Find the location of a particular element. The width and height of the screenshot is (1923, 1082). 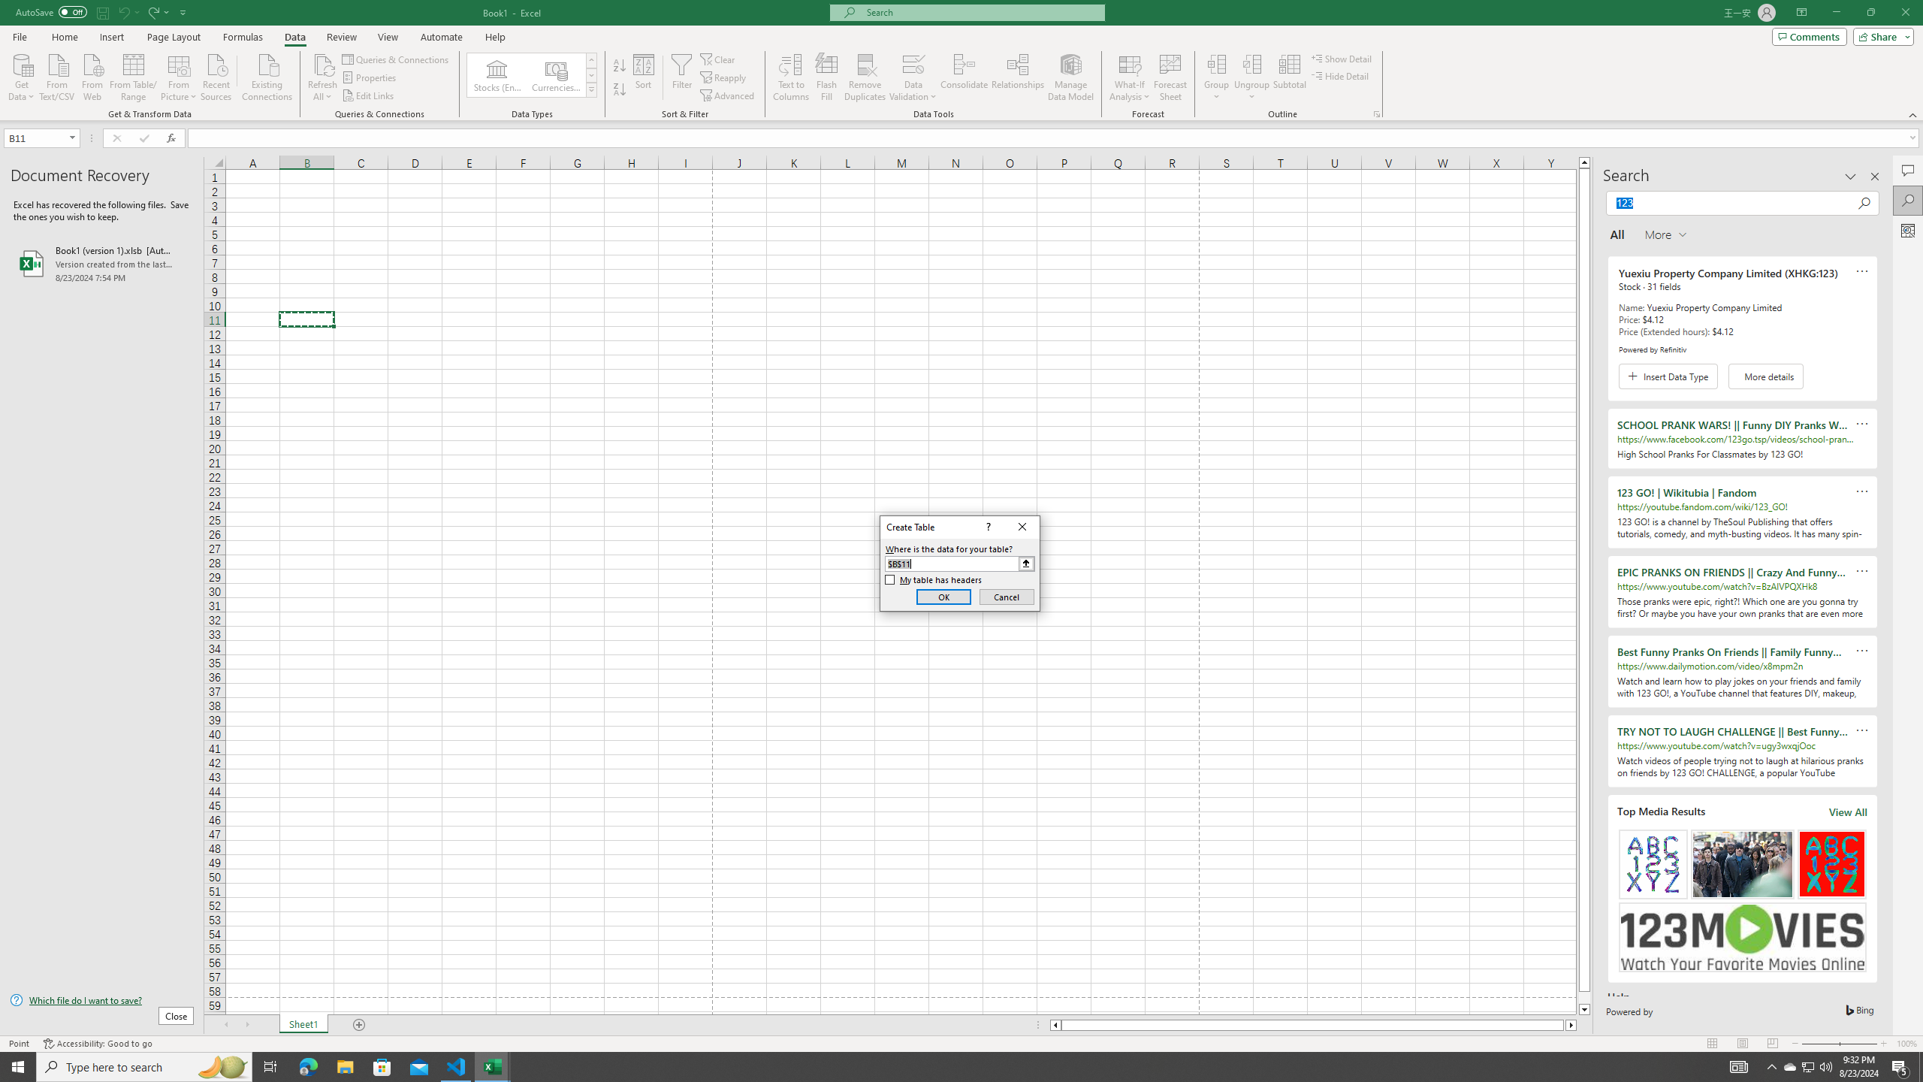

Properties is located at coordinates (371, 78).